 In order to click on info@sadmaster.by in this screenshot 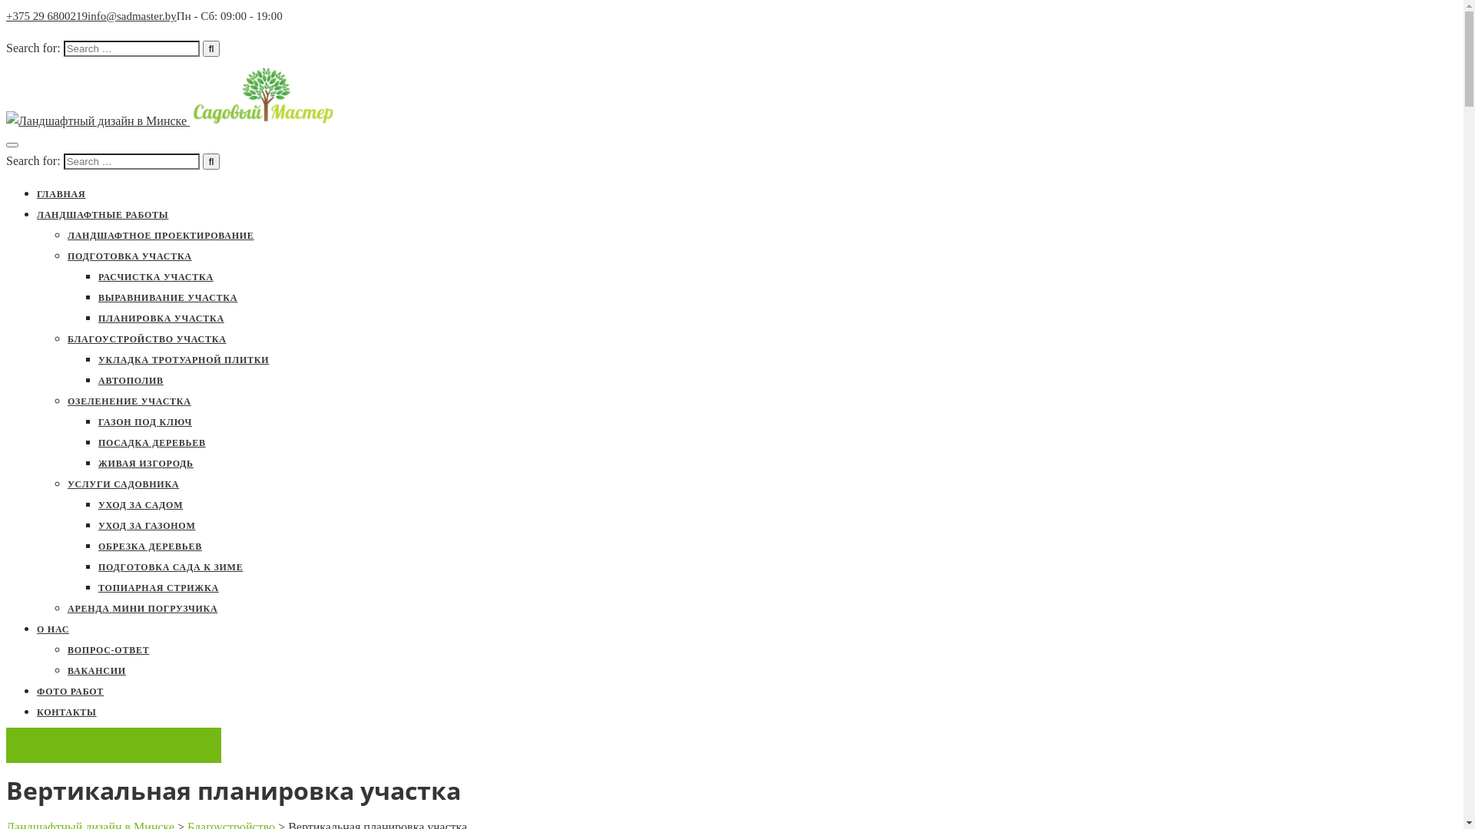, I will do `click(132, 16)`.